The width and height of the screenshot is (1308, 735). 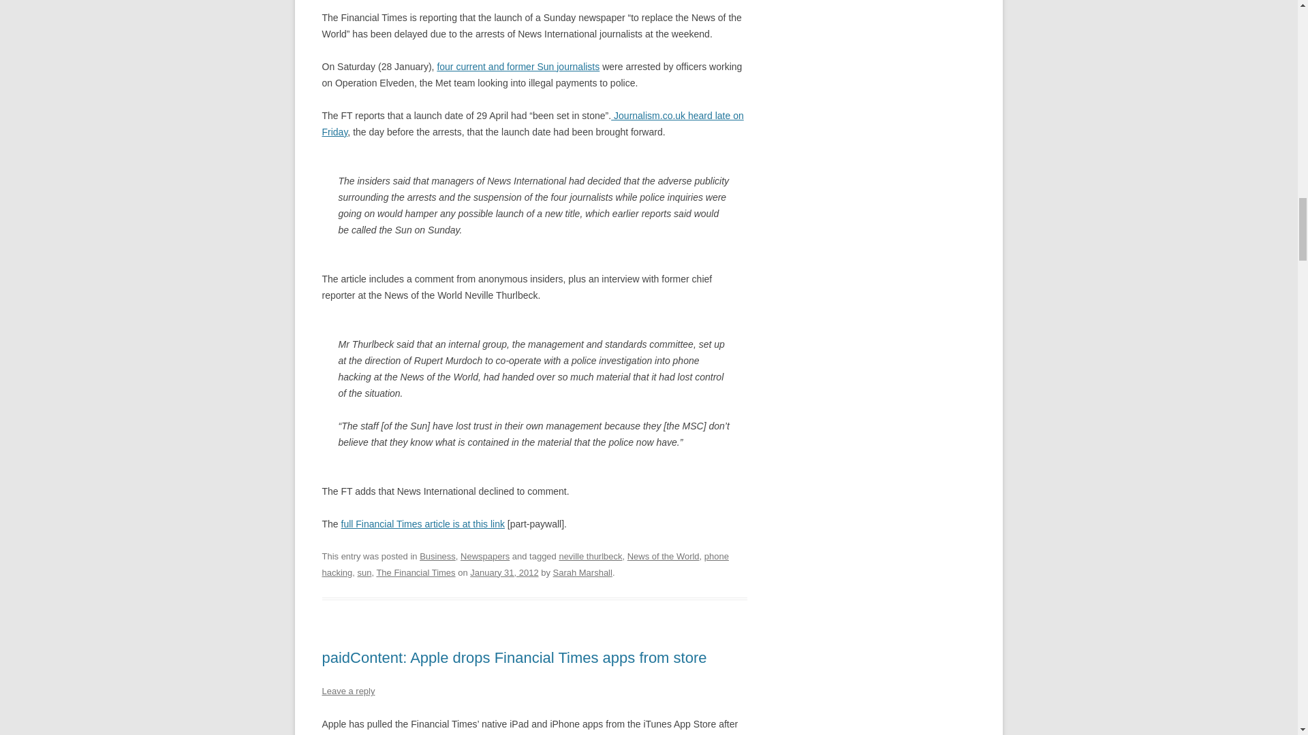 I want to click on Journalism.co.uk, so click(x=518, y=66).